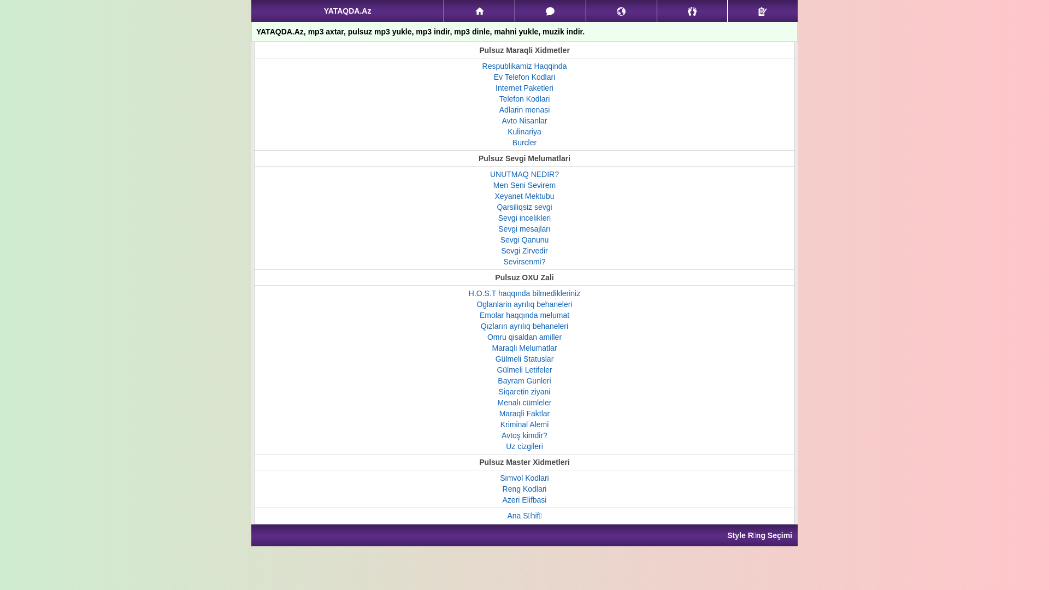 The width and height of the screenshot is (1049, 590). Describe the element at coordinates (524, 392) in the screenshot. I see `Siqaretin ziyani` at that location.